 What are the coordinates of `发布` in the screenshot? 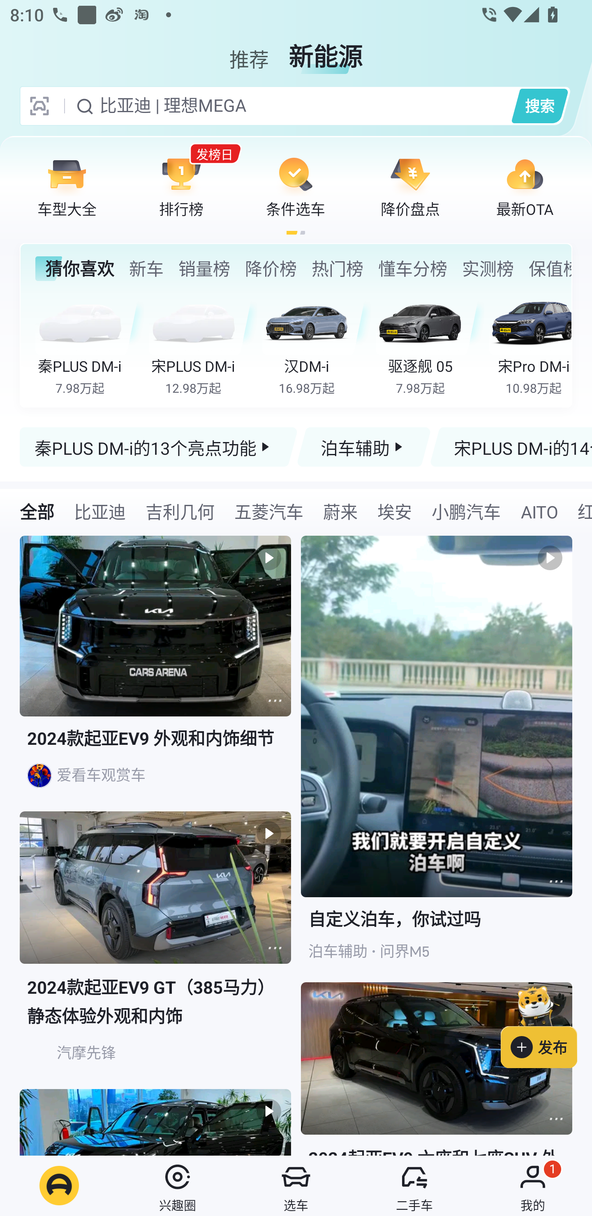 It's located at (546, 1024).